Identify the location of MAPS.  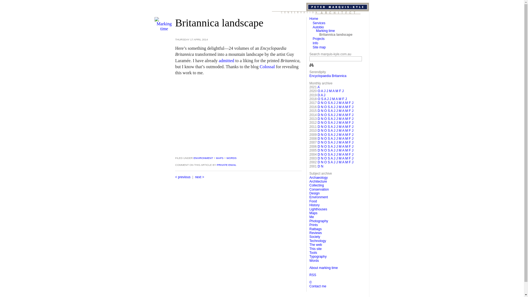
(219, 158).